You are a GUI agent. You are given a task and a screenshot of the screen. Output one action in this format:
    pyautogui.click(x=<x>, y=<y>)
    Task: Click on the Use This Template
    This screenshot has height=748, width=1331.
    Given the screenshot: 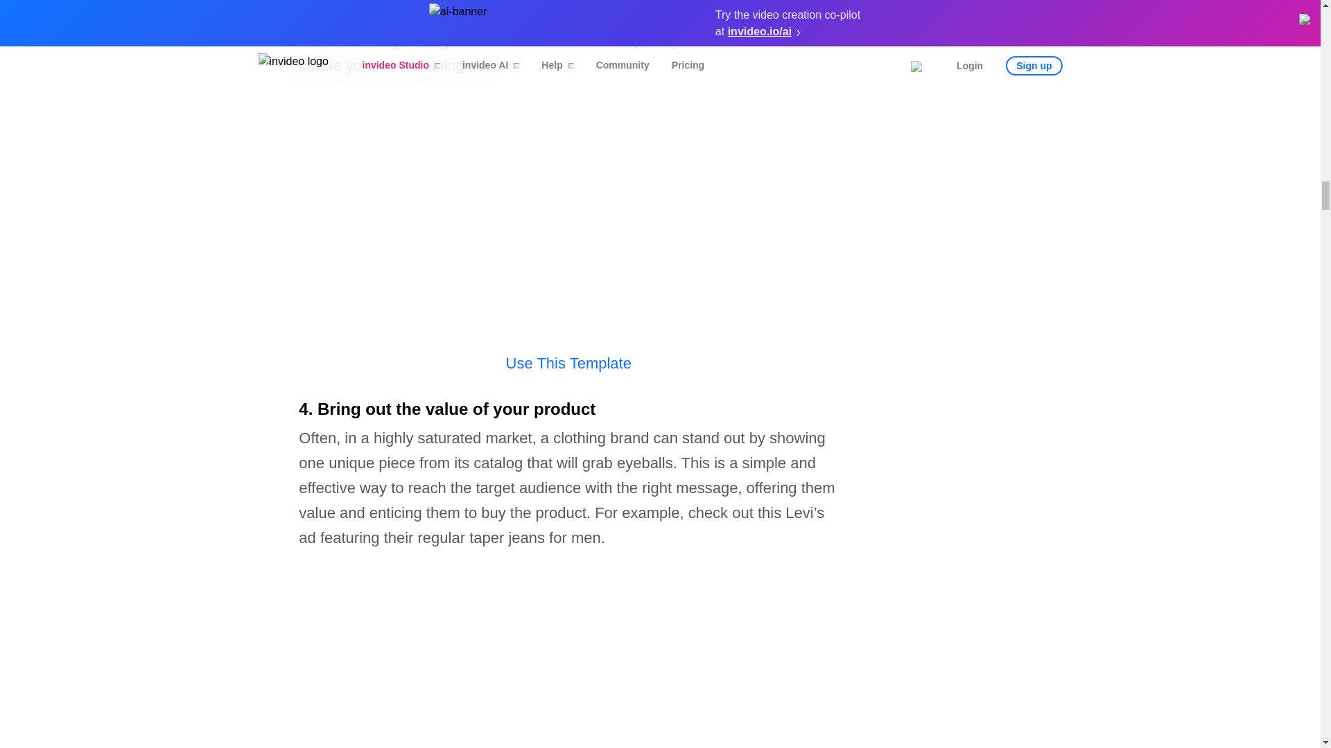 What is the action you would take?
    pyautogui.click(x=568, y=363)
    